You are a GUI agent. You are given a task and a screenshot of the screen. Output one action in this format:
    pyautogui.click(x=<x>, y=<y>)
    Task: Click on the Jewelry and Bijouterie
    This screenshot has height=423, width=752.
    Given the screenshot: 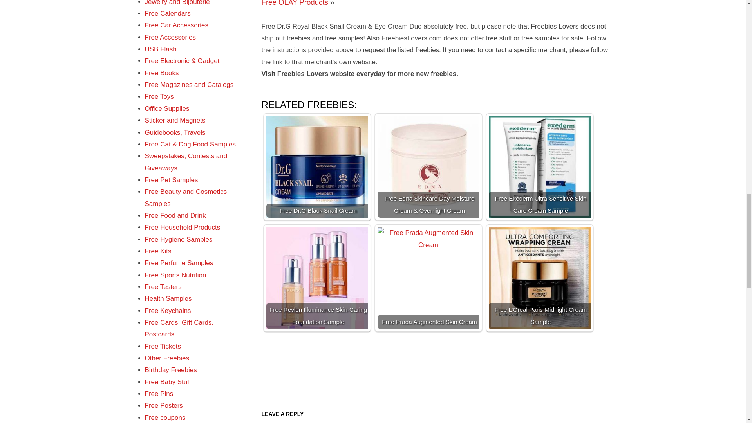 What is the action you would take?
    pyautogui.click(x=177, y=3)
    